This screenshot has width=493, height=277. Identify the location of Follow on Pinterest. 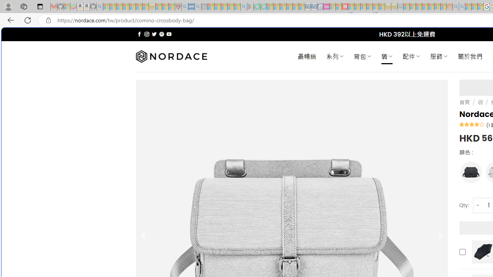
(162, 34).